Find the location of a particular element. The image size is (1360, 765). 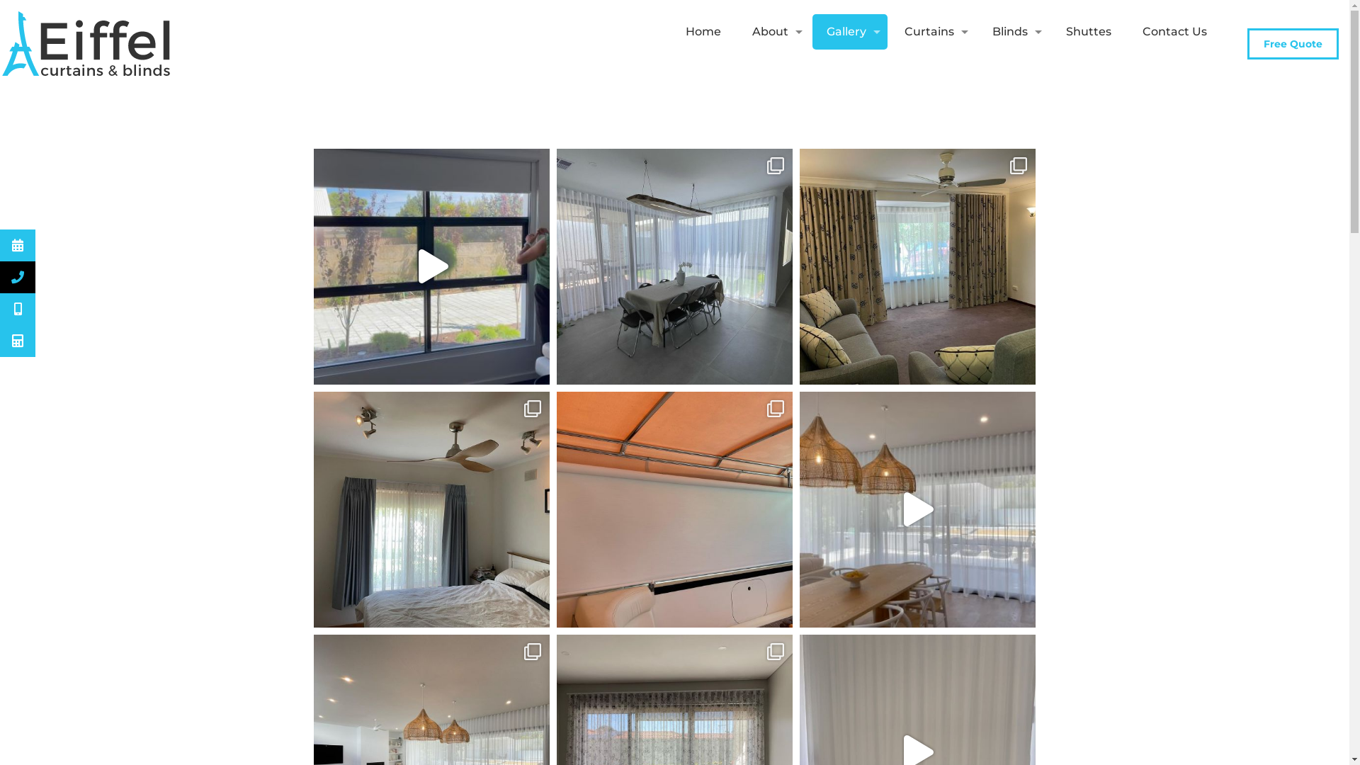

Free Quote is located at coordinates (1293, 44).